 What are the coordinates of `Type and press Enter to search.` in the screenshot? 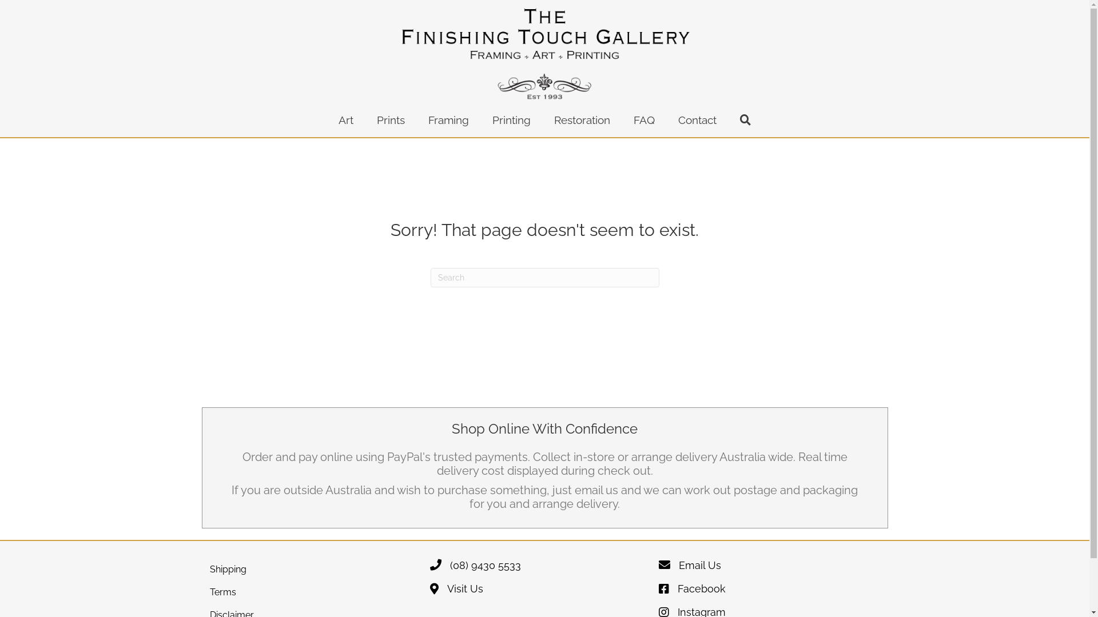 It's located at (544, 278).